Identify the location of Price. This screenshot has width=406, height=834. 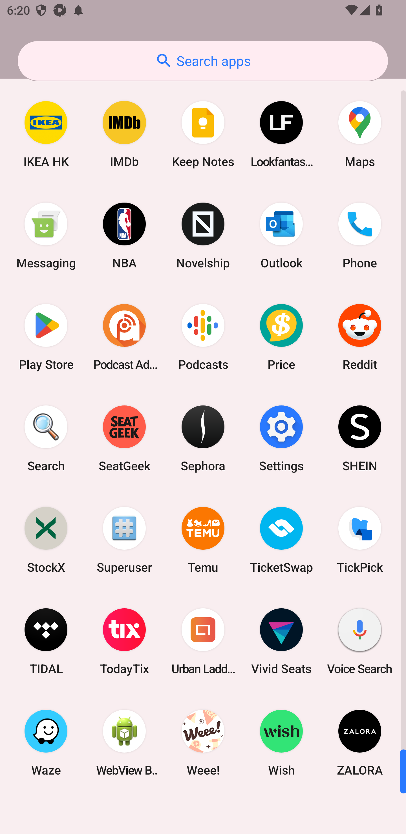
(281, 337).